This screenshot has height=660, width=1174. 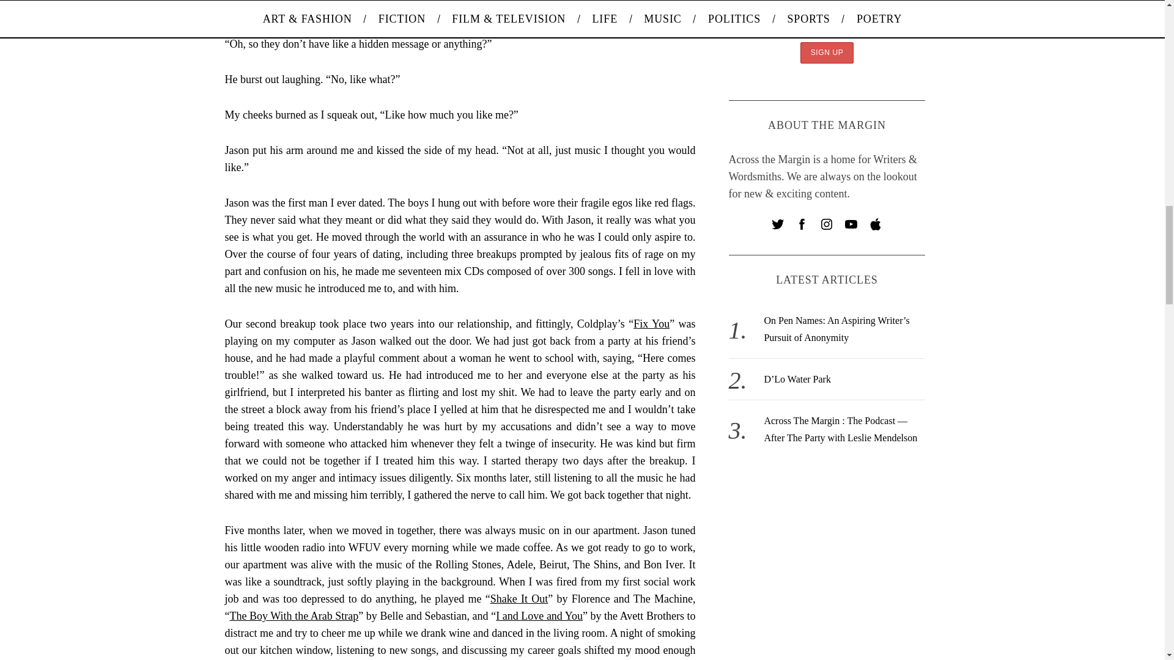 What do you see at coordinates (827, 53) in the screenshot?
I see `Sign up` at bounding box center [827, 53].